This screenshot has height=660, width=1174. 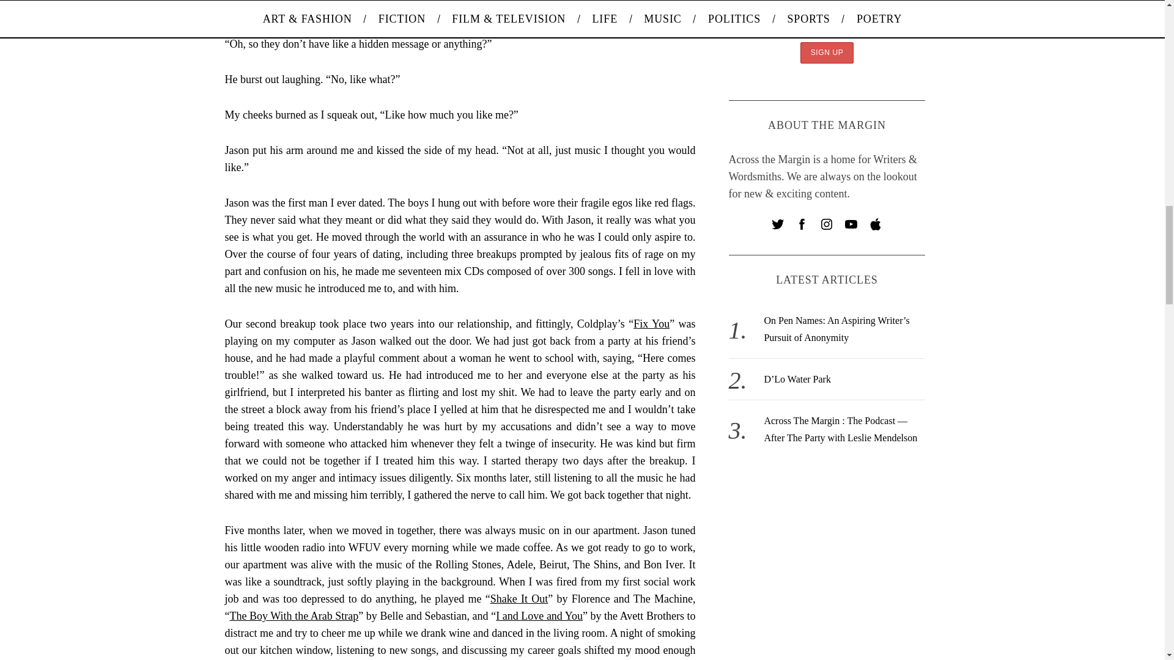 What do you see at coordinates (827, 53) in the screenshot?
I see `Sign up` at bounding box center [827, 53].